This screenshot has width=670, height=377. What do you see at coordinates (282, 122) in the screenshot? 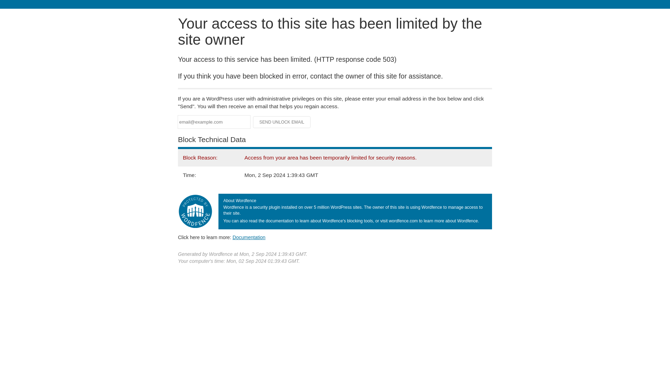
I see `Send Unlock Email` at bounding box center [282, 122].